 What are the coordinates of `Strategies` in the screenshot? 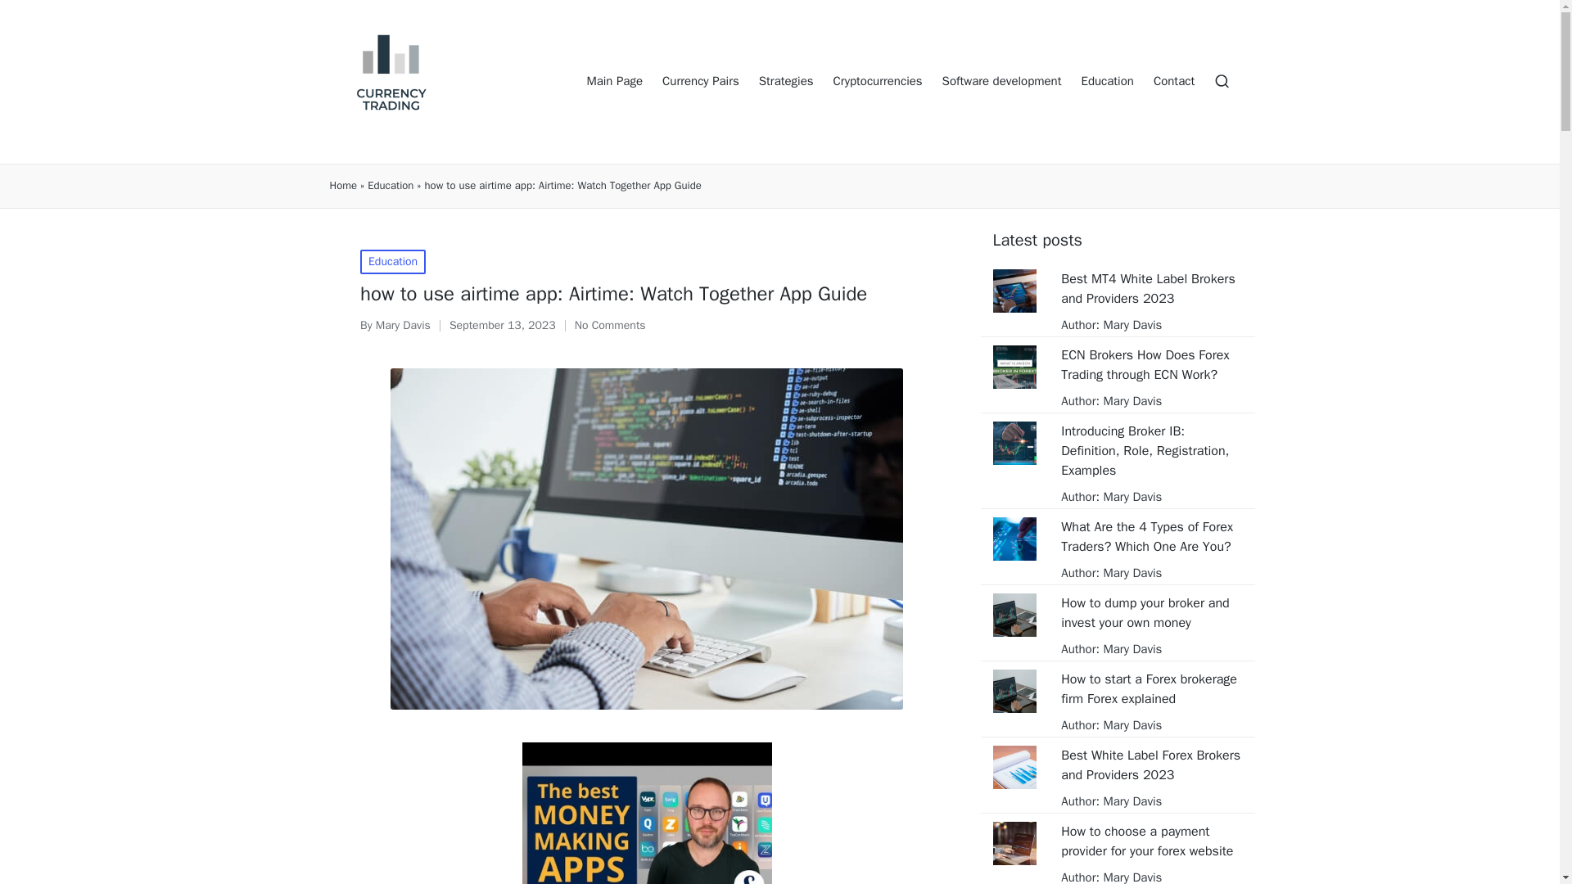 It's located at (786, 82).